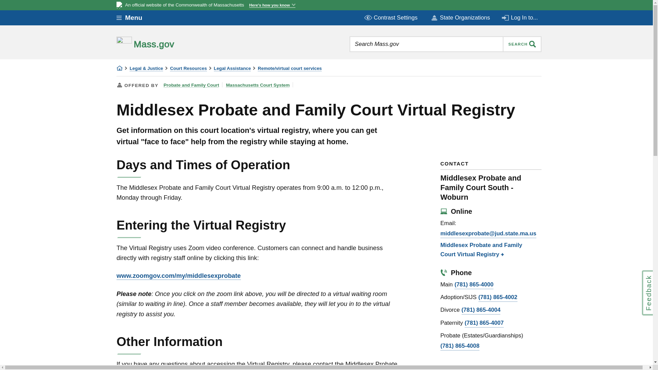 The width and height of the screenshot is (658, 370). What do you see at coordinates (167, 44) in the screenshot?
I see `Mass.gov home page` at bounding box center [167, 44].